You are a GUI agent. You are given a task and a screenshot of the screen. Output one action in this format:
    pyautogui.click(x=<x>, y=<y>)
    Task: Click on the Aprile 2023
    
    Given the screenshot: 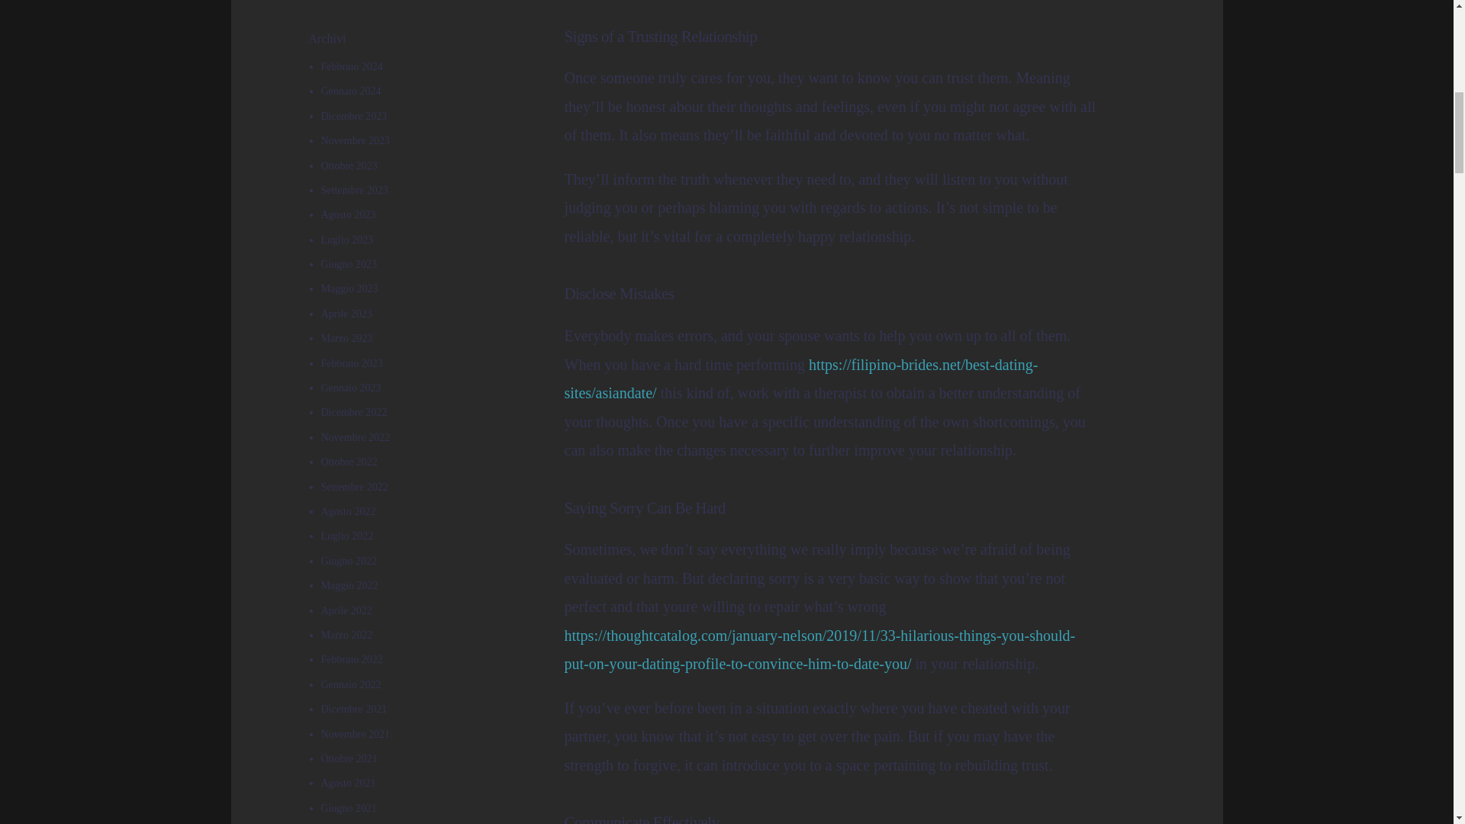 What is the action you would take?
    pyautogui.click(x=346, y=314)
    